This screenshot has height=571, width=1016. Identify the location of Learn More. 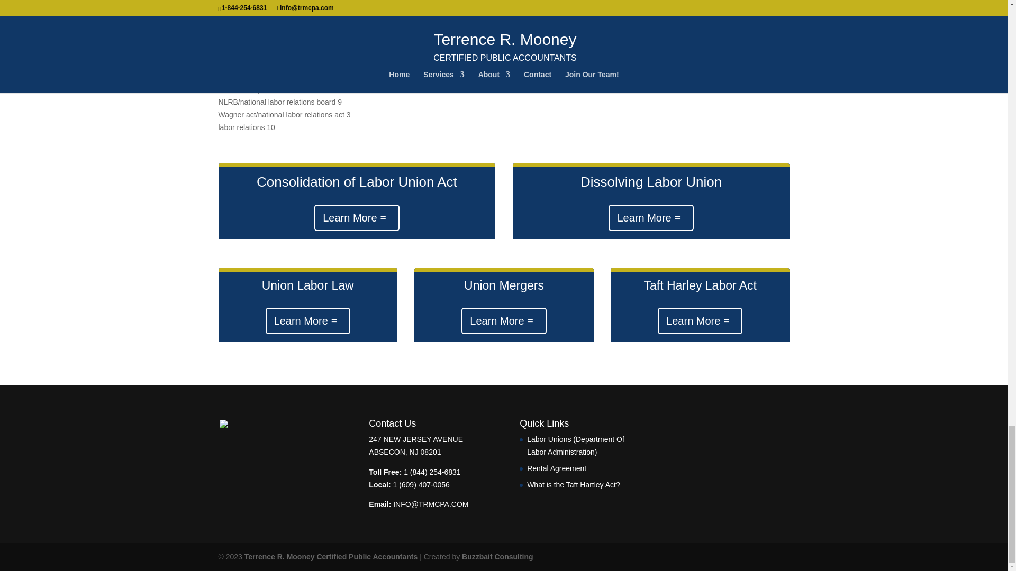
(357, 218).